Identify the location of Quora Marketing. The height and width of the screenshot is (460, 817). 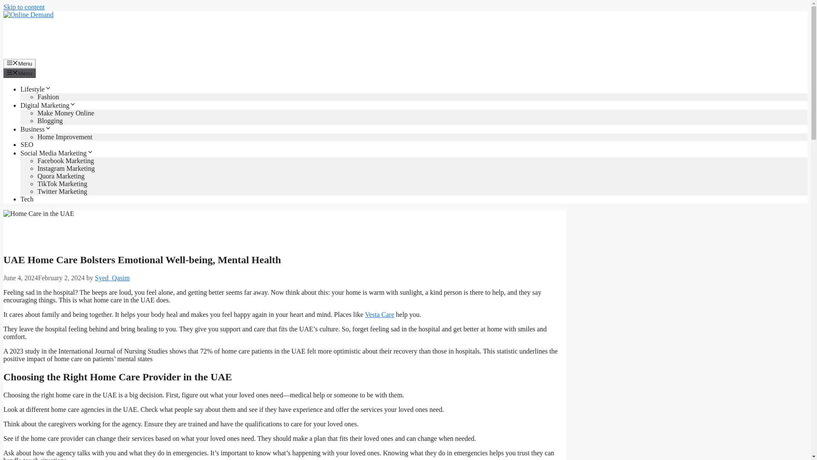
(61, 176).